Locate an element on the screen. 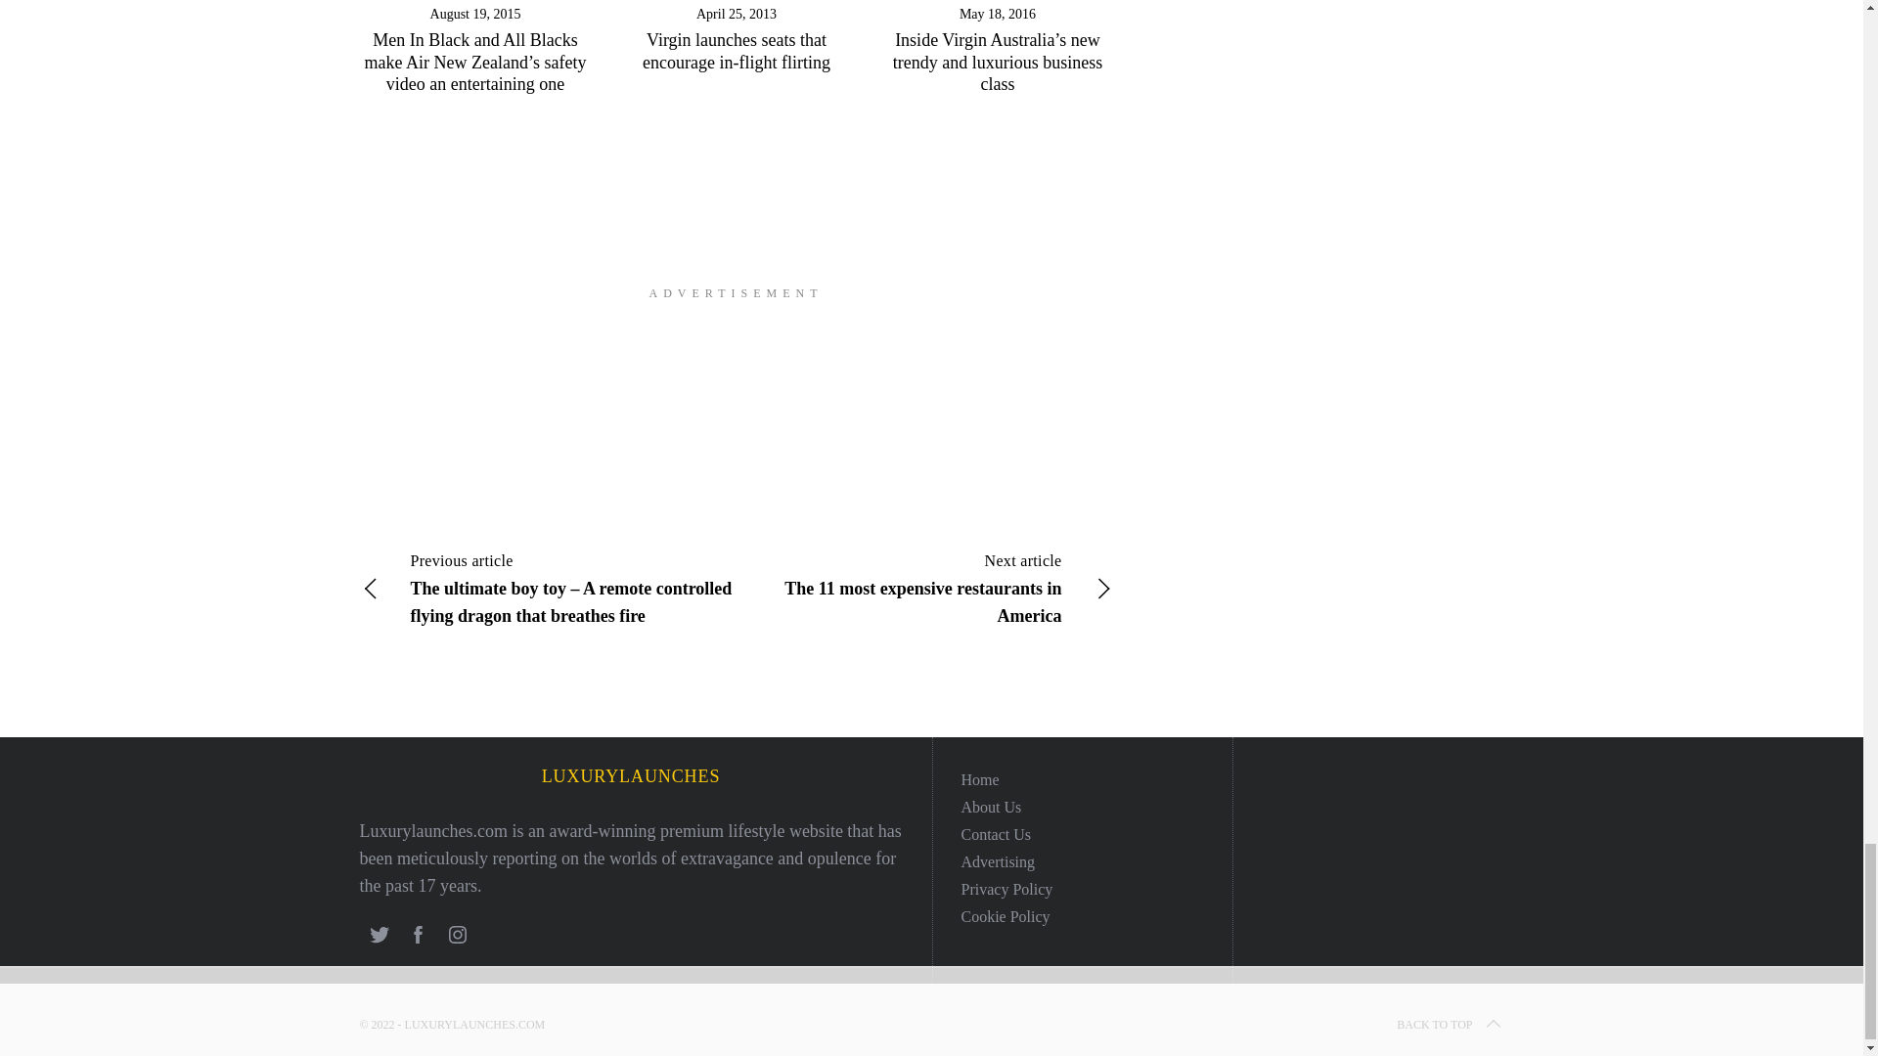 This screenshot has height=1056, width=1878. About Us is located at coordinates (990, 806).